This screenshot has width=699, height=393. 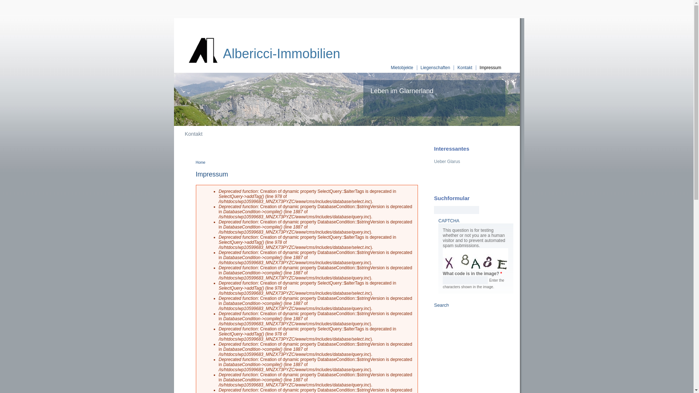 What do you see at coordinates (194, 134) in the screenshot?
I see `Kontakt` at bounding box center [194, 134].